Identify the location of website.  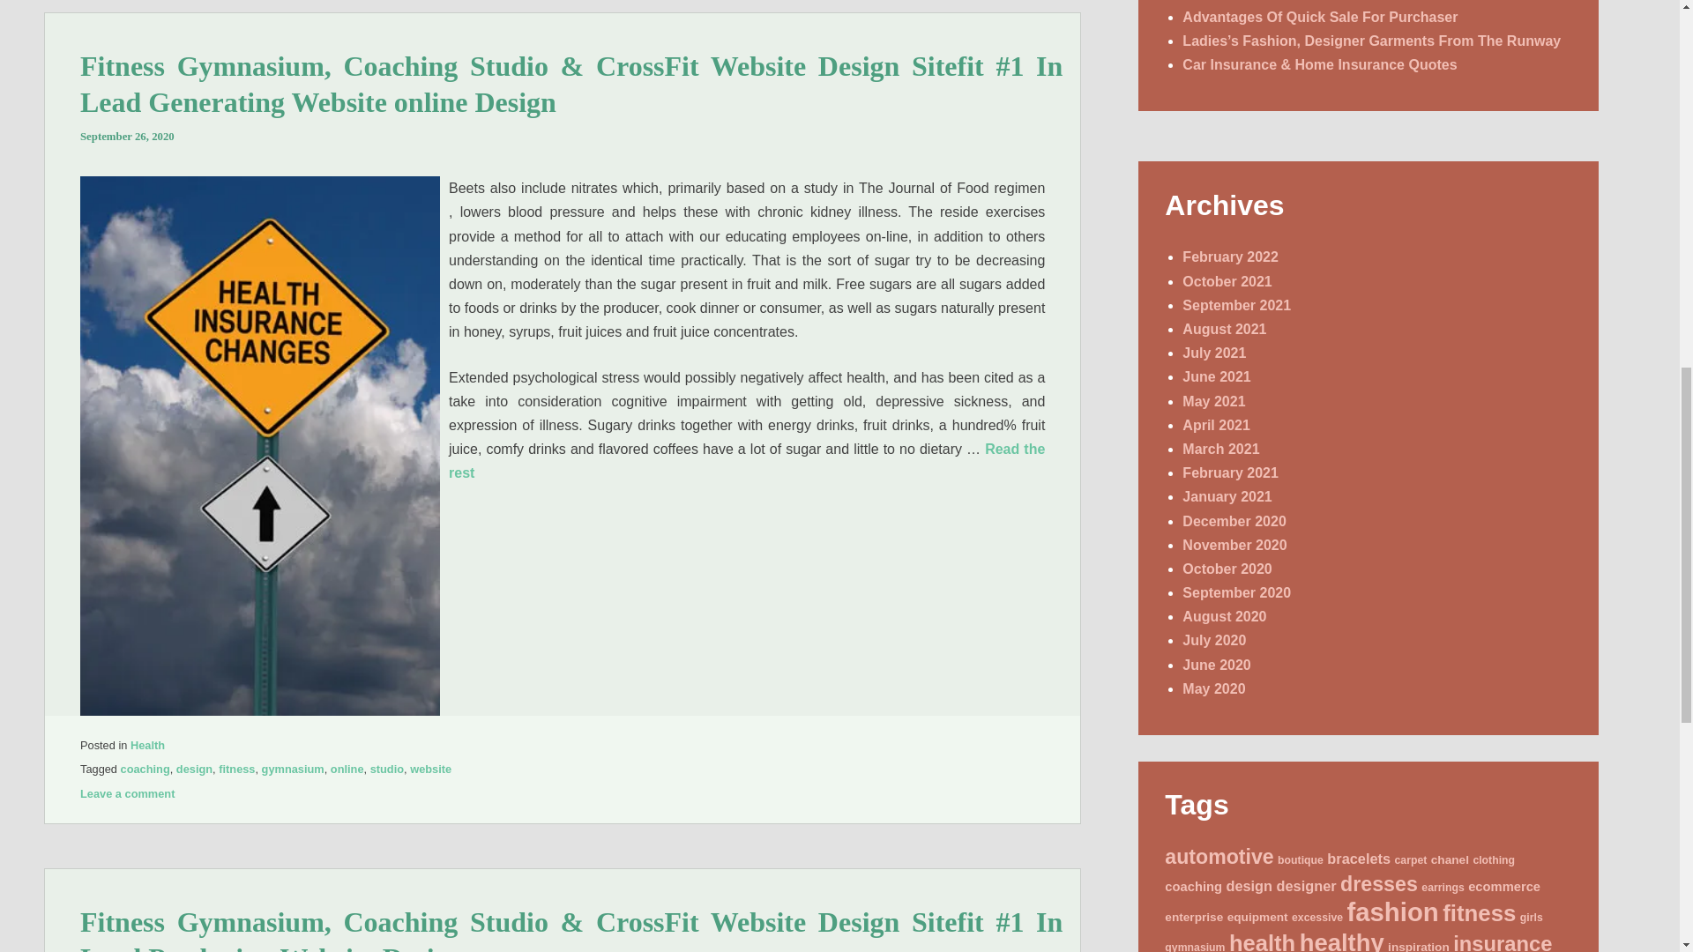
(430, 769).